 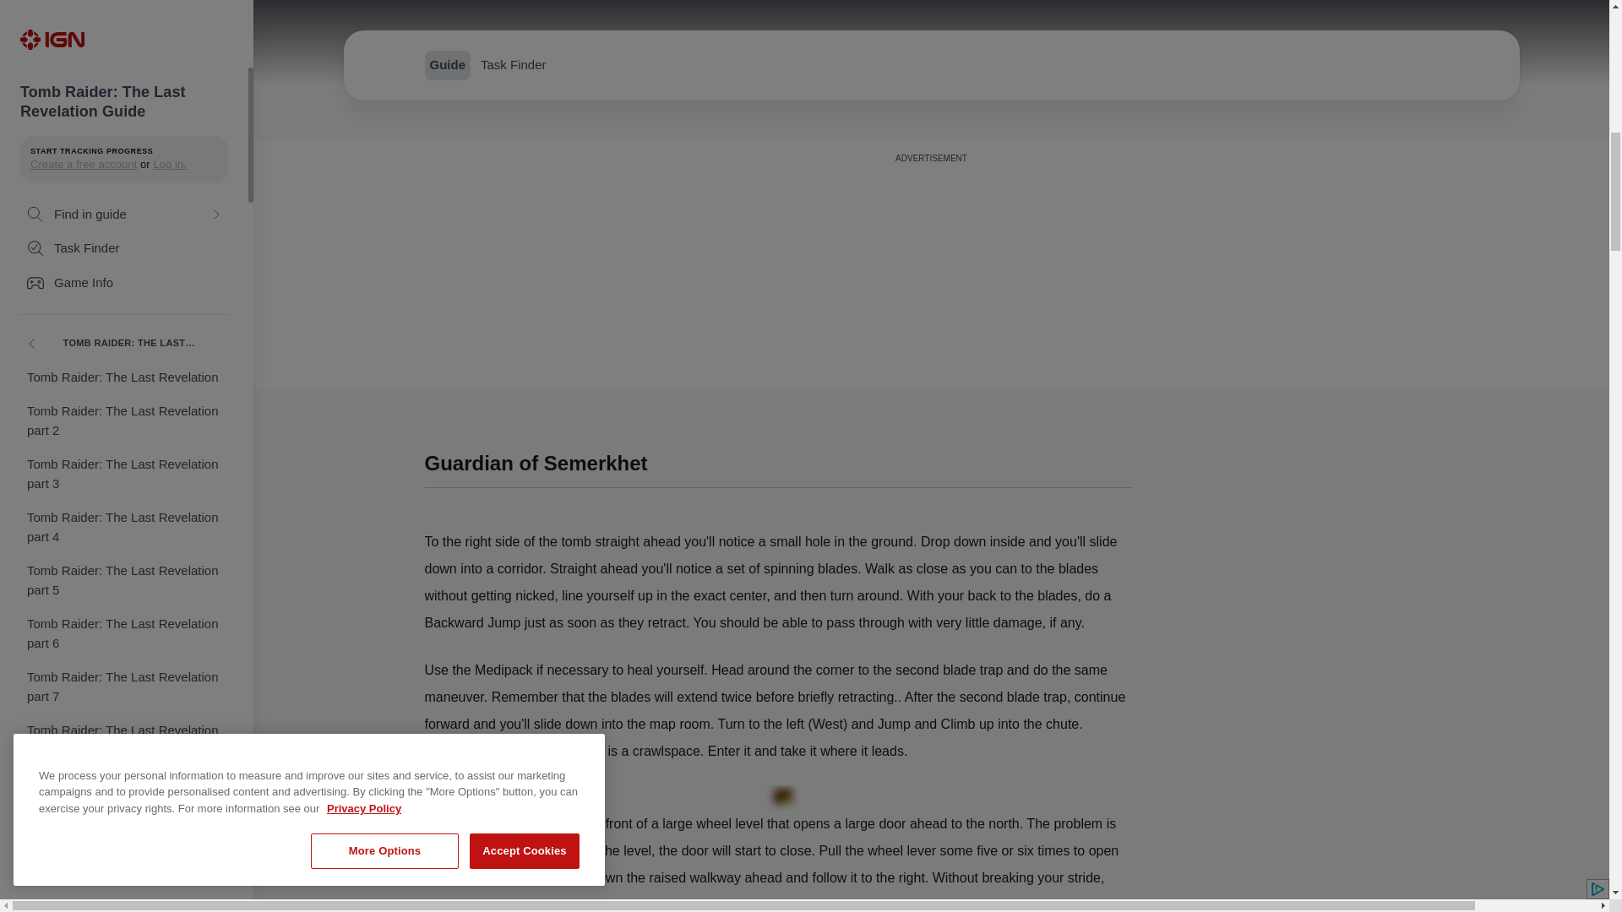 I want to click on Tomb Raider: The Last Revelation part 24, so click(x=123, y=679).